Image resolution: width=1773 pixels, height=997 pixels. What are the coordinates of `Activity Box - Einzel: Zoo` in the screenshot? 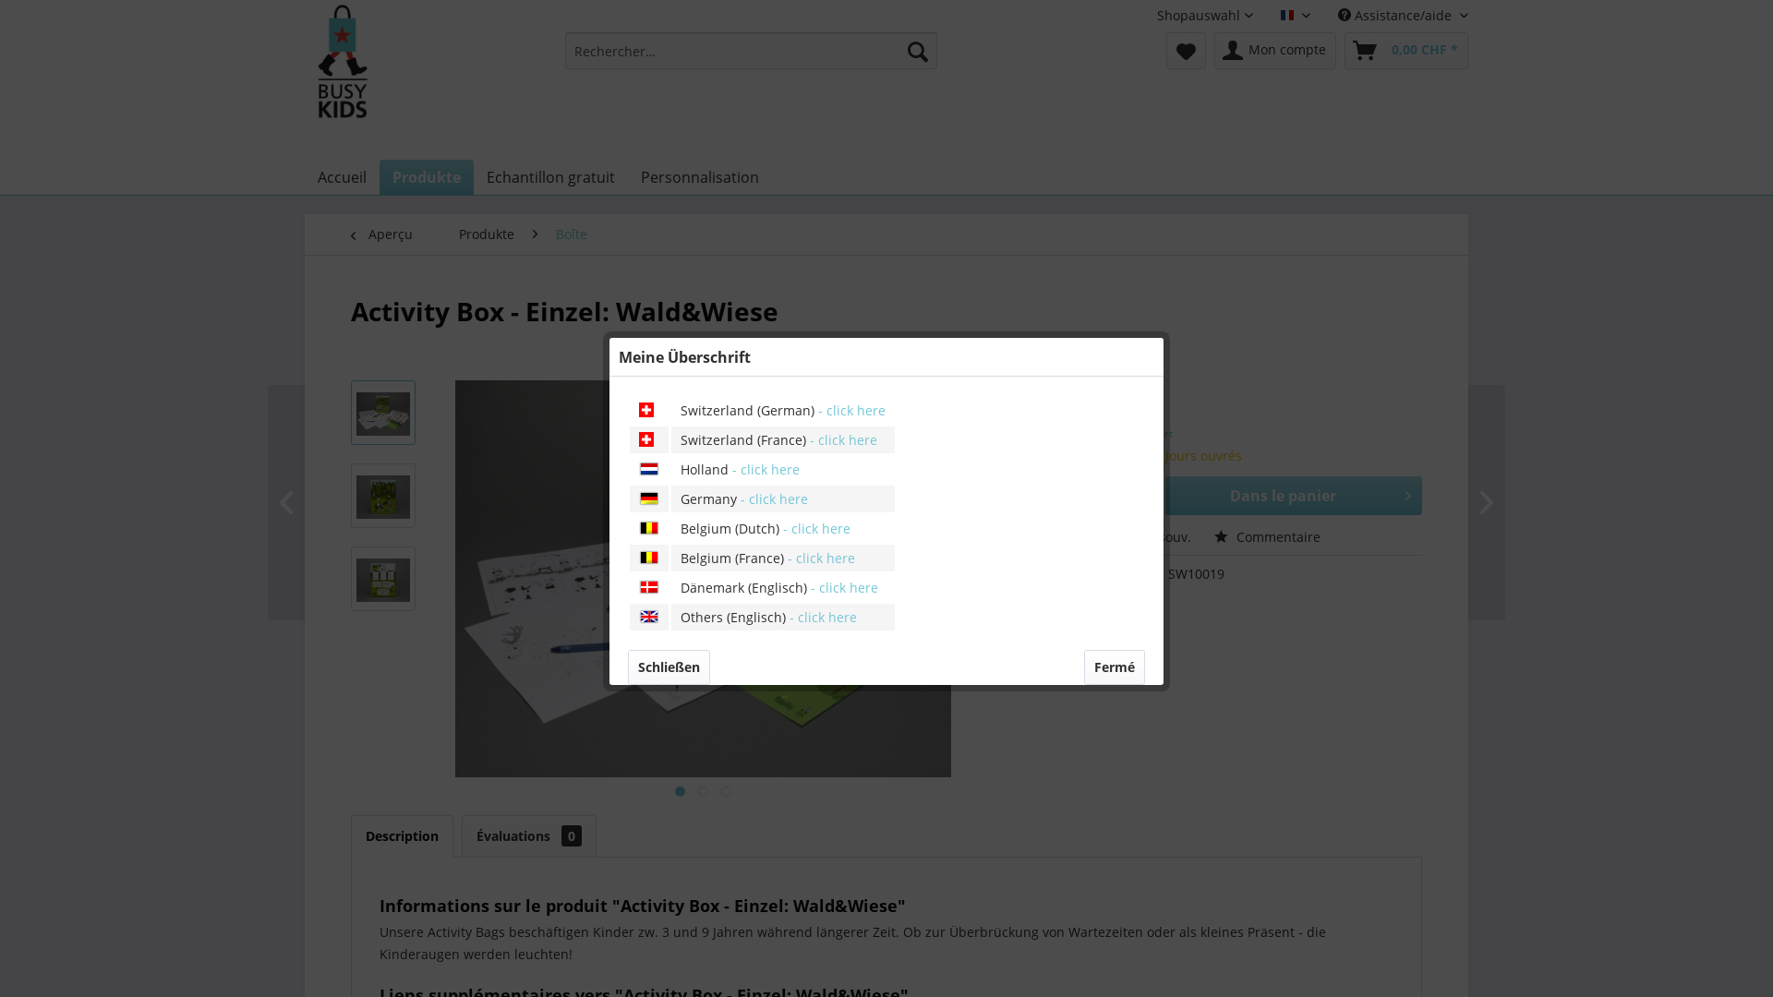 It's located at (379, 502).